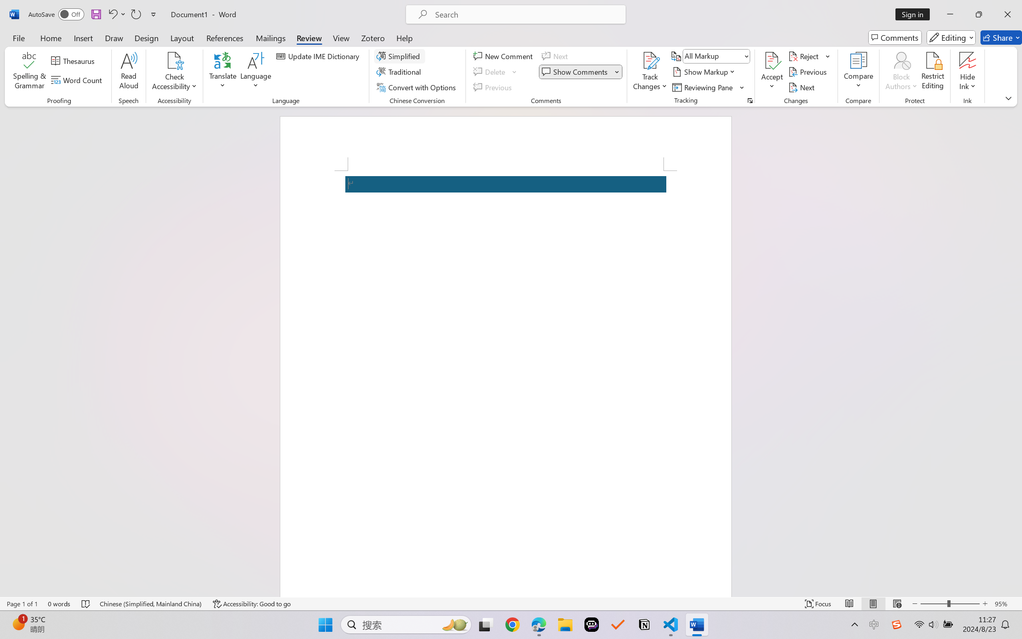 The height and width of the screenshot is (639, 1022). I want to click on Language Chinese (Simplified, Mainland China), so click(151, 604).